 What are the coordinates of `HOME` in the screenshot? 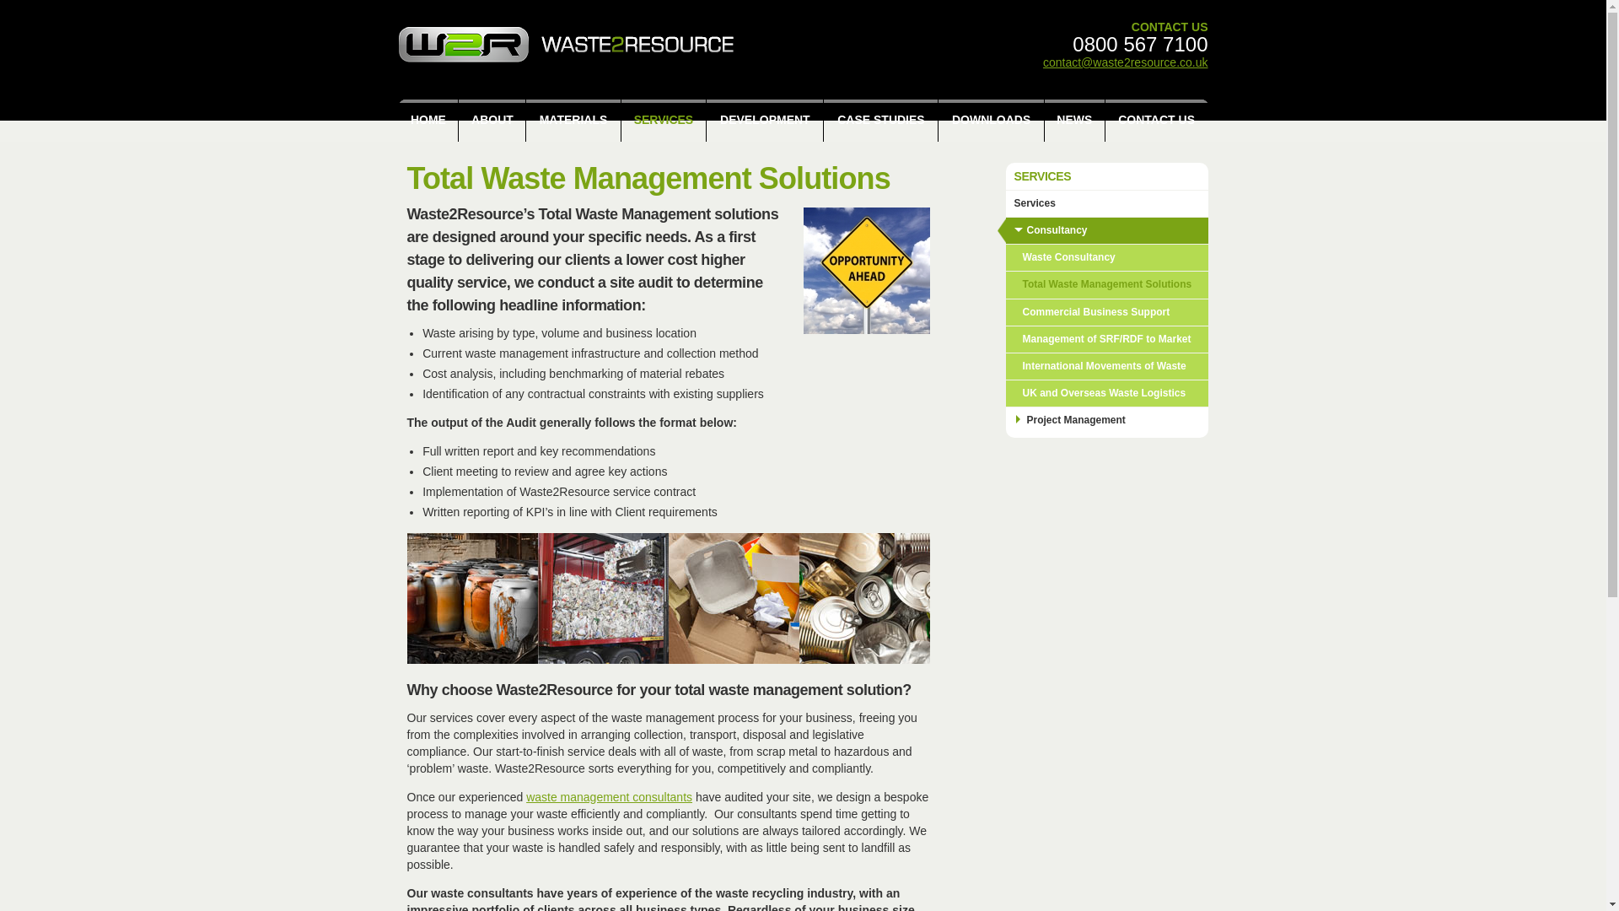 It's located at (428, 120).